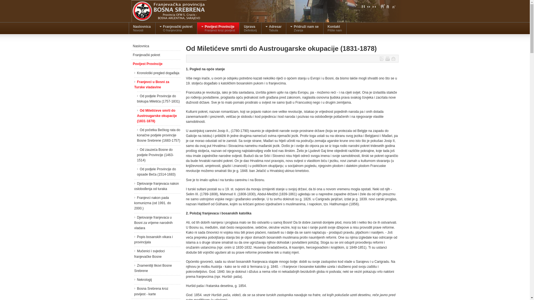  What do you see at coordinates (156, 46) in the screenshot?
I see `Naslovnica` at bounding box center [156, 46].